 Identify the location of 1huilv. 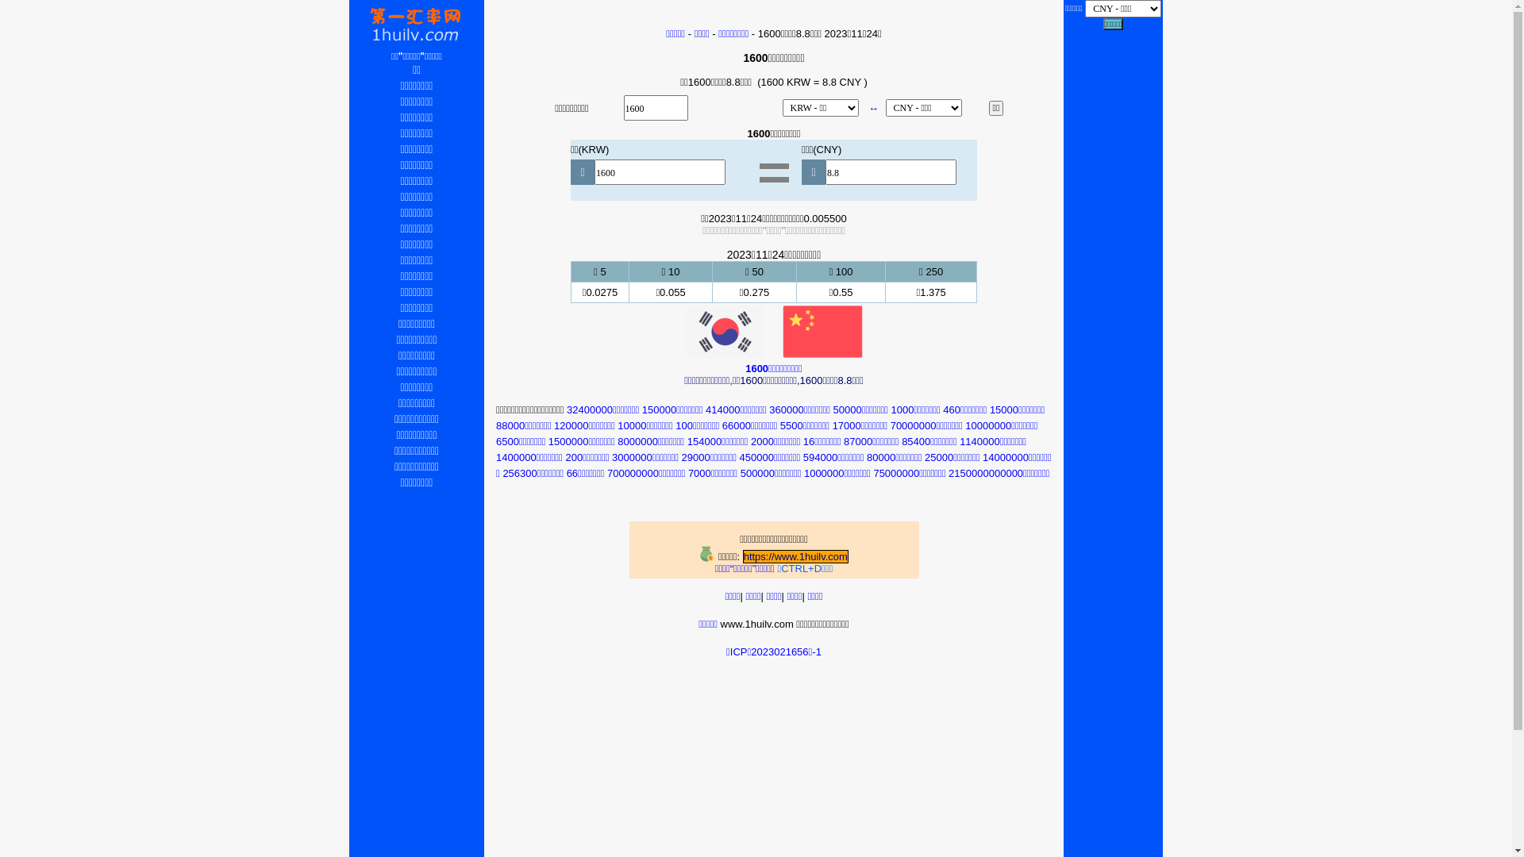
(707, 554).